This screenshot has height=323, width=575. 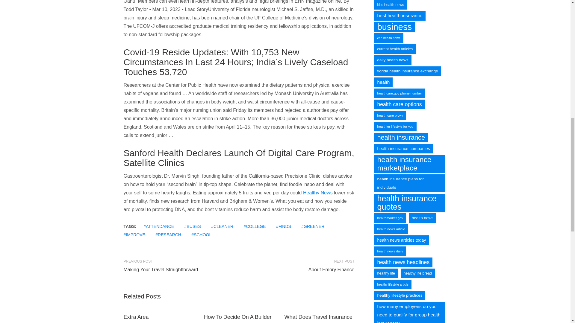 What do you see at coordinates (318, 193) in the screenshot?
I see `Healthy News` at bounding box center [318, 193].